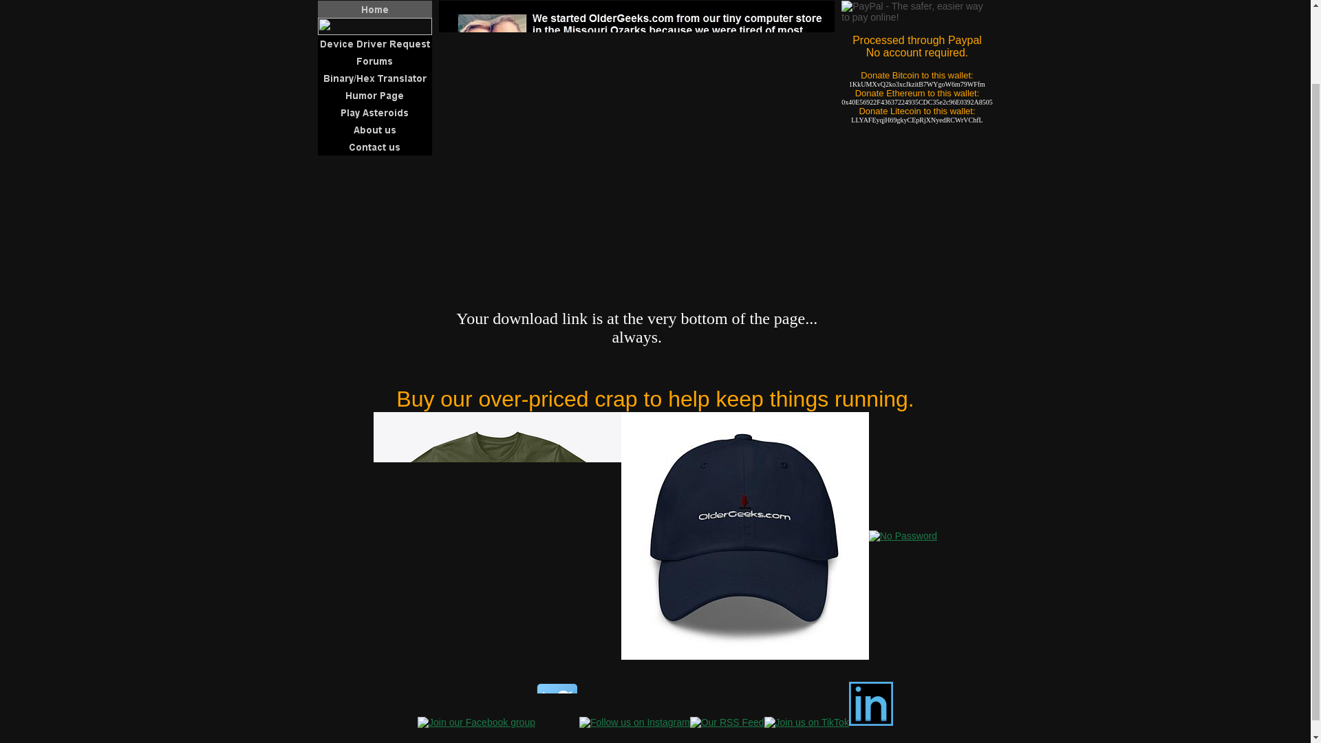  What do you see at coordinates (634, 722) in the screenshot?
I see `Follow us in Instagram` at bounding box center [634, 722].